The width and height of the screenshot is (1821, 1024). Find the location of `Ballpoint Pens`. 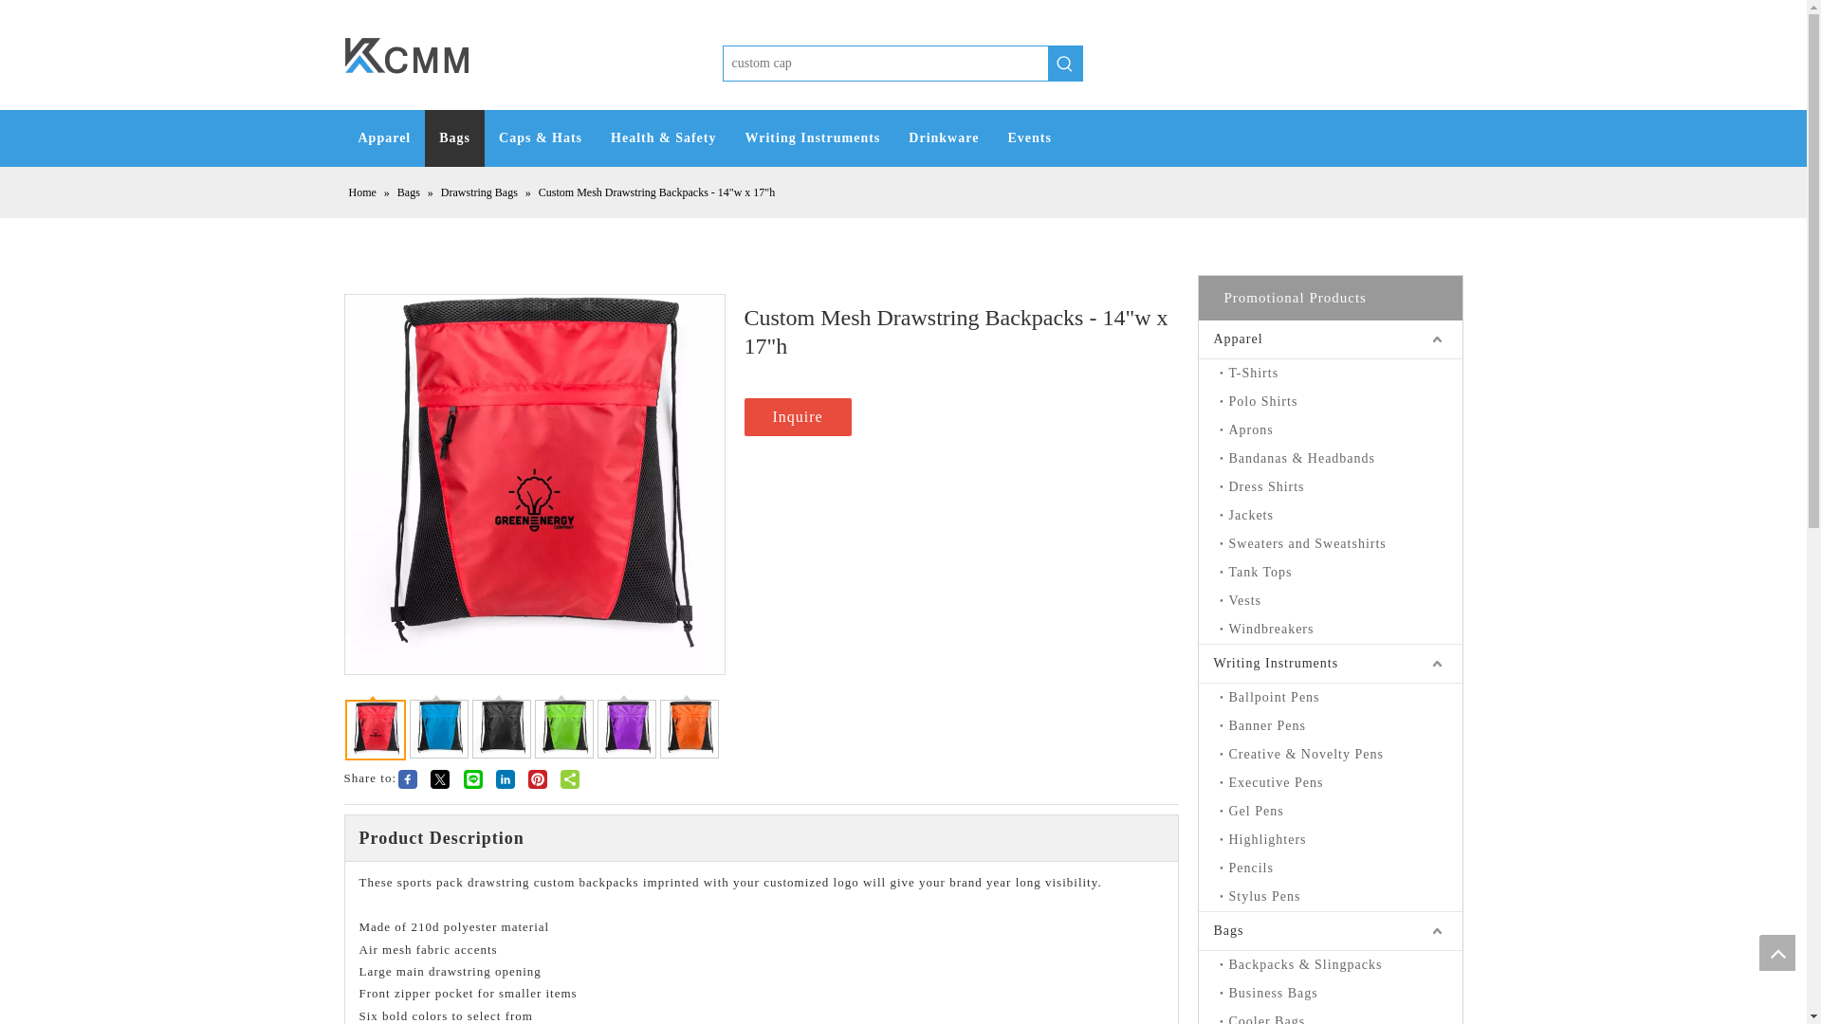

Ballpoint Pens is located at coordinates (1341, 698).